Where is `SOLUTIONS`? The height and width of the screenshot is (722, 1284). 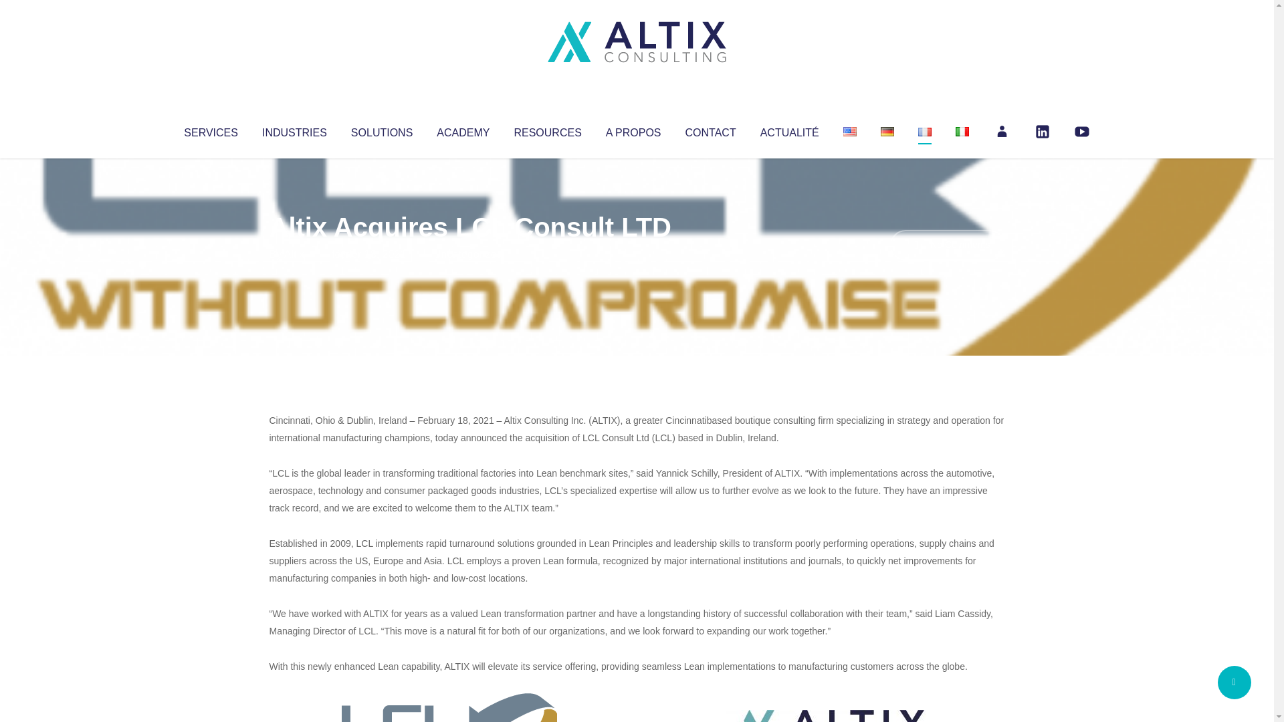
SOLUTIONS is located at coordinates (381, 130).